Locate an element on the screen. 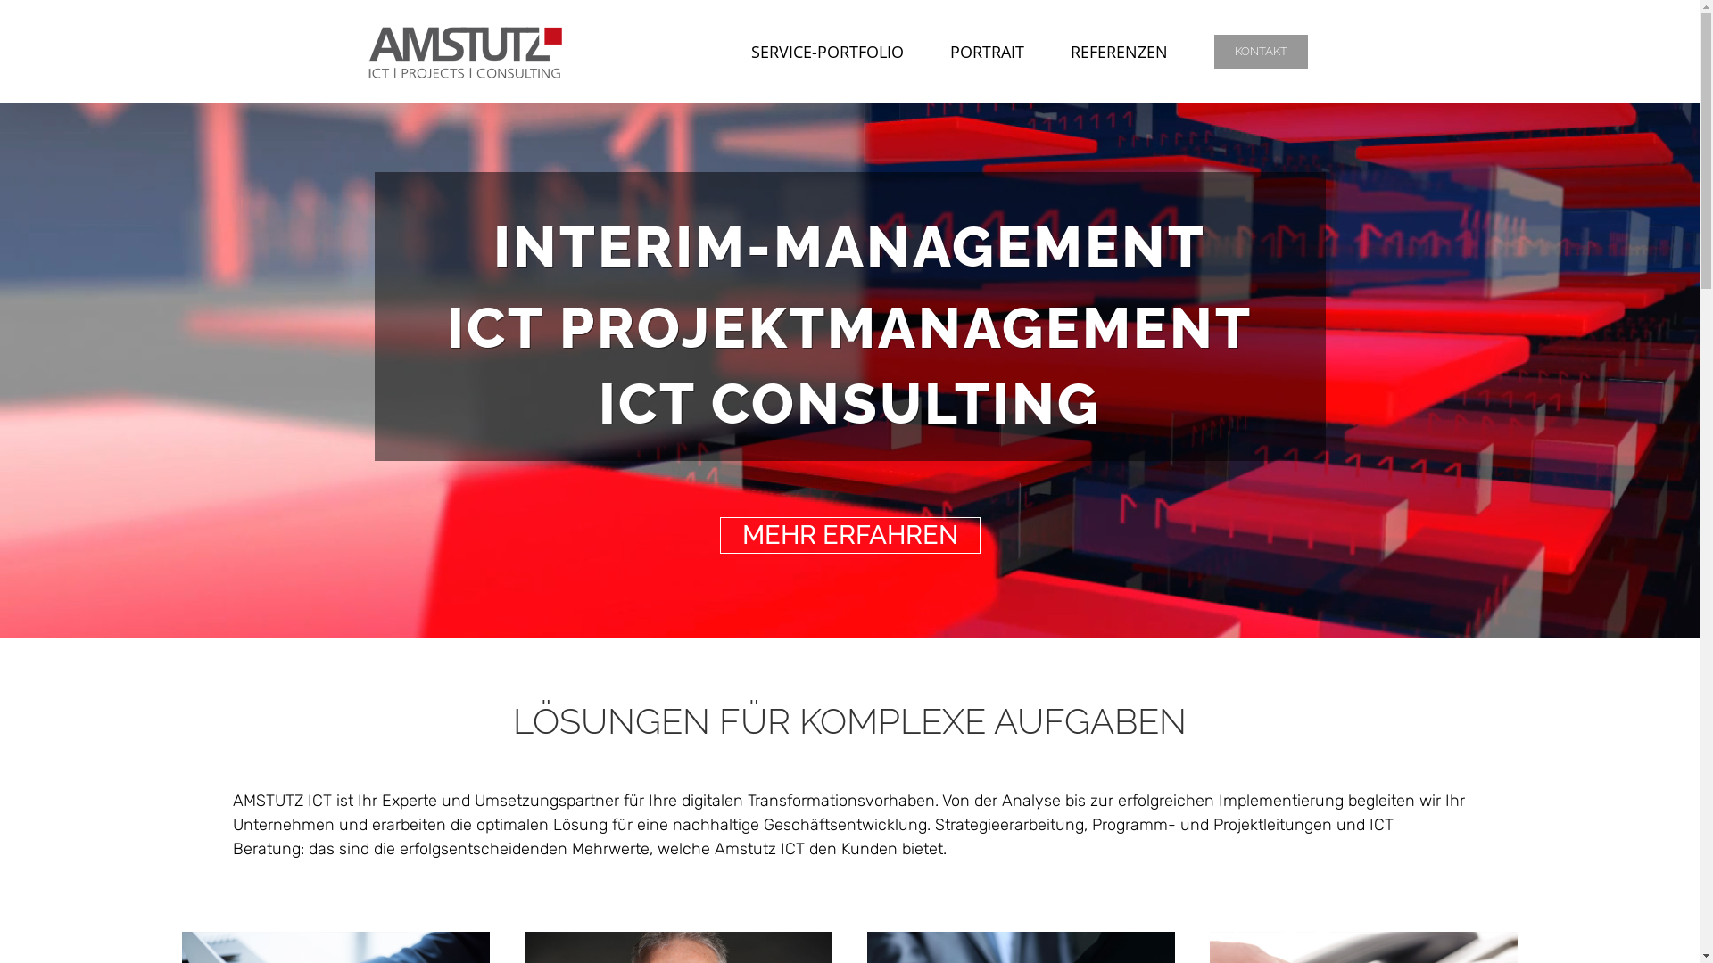 The height and width of the screenshot is (963, 1713). PORTRAIT is located at coordinates (987, 52).